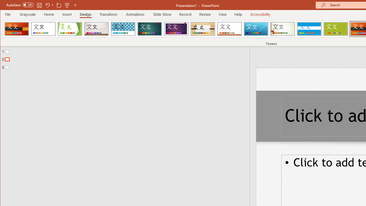 The image size is (366, 206). I want to click on Ion Boardroom, so click(176, 29).